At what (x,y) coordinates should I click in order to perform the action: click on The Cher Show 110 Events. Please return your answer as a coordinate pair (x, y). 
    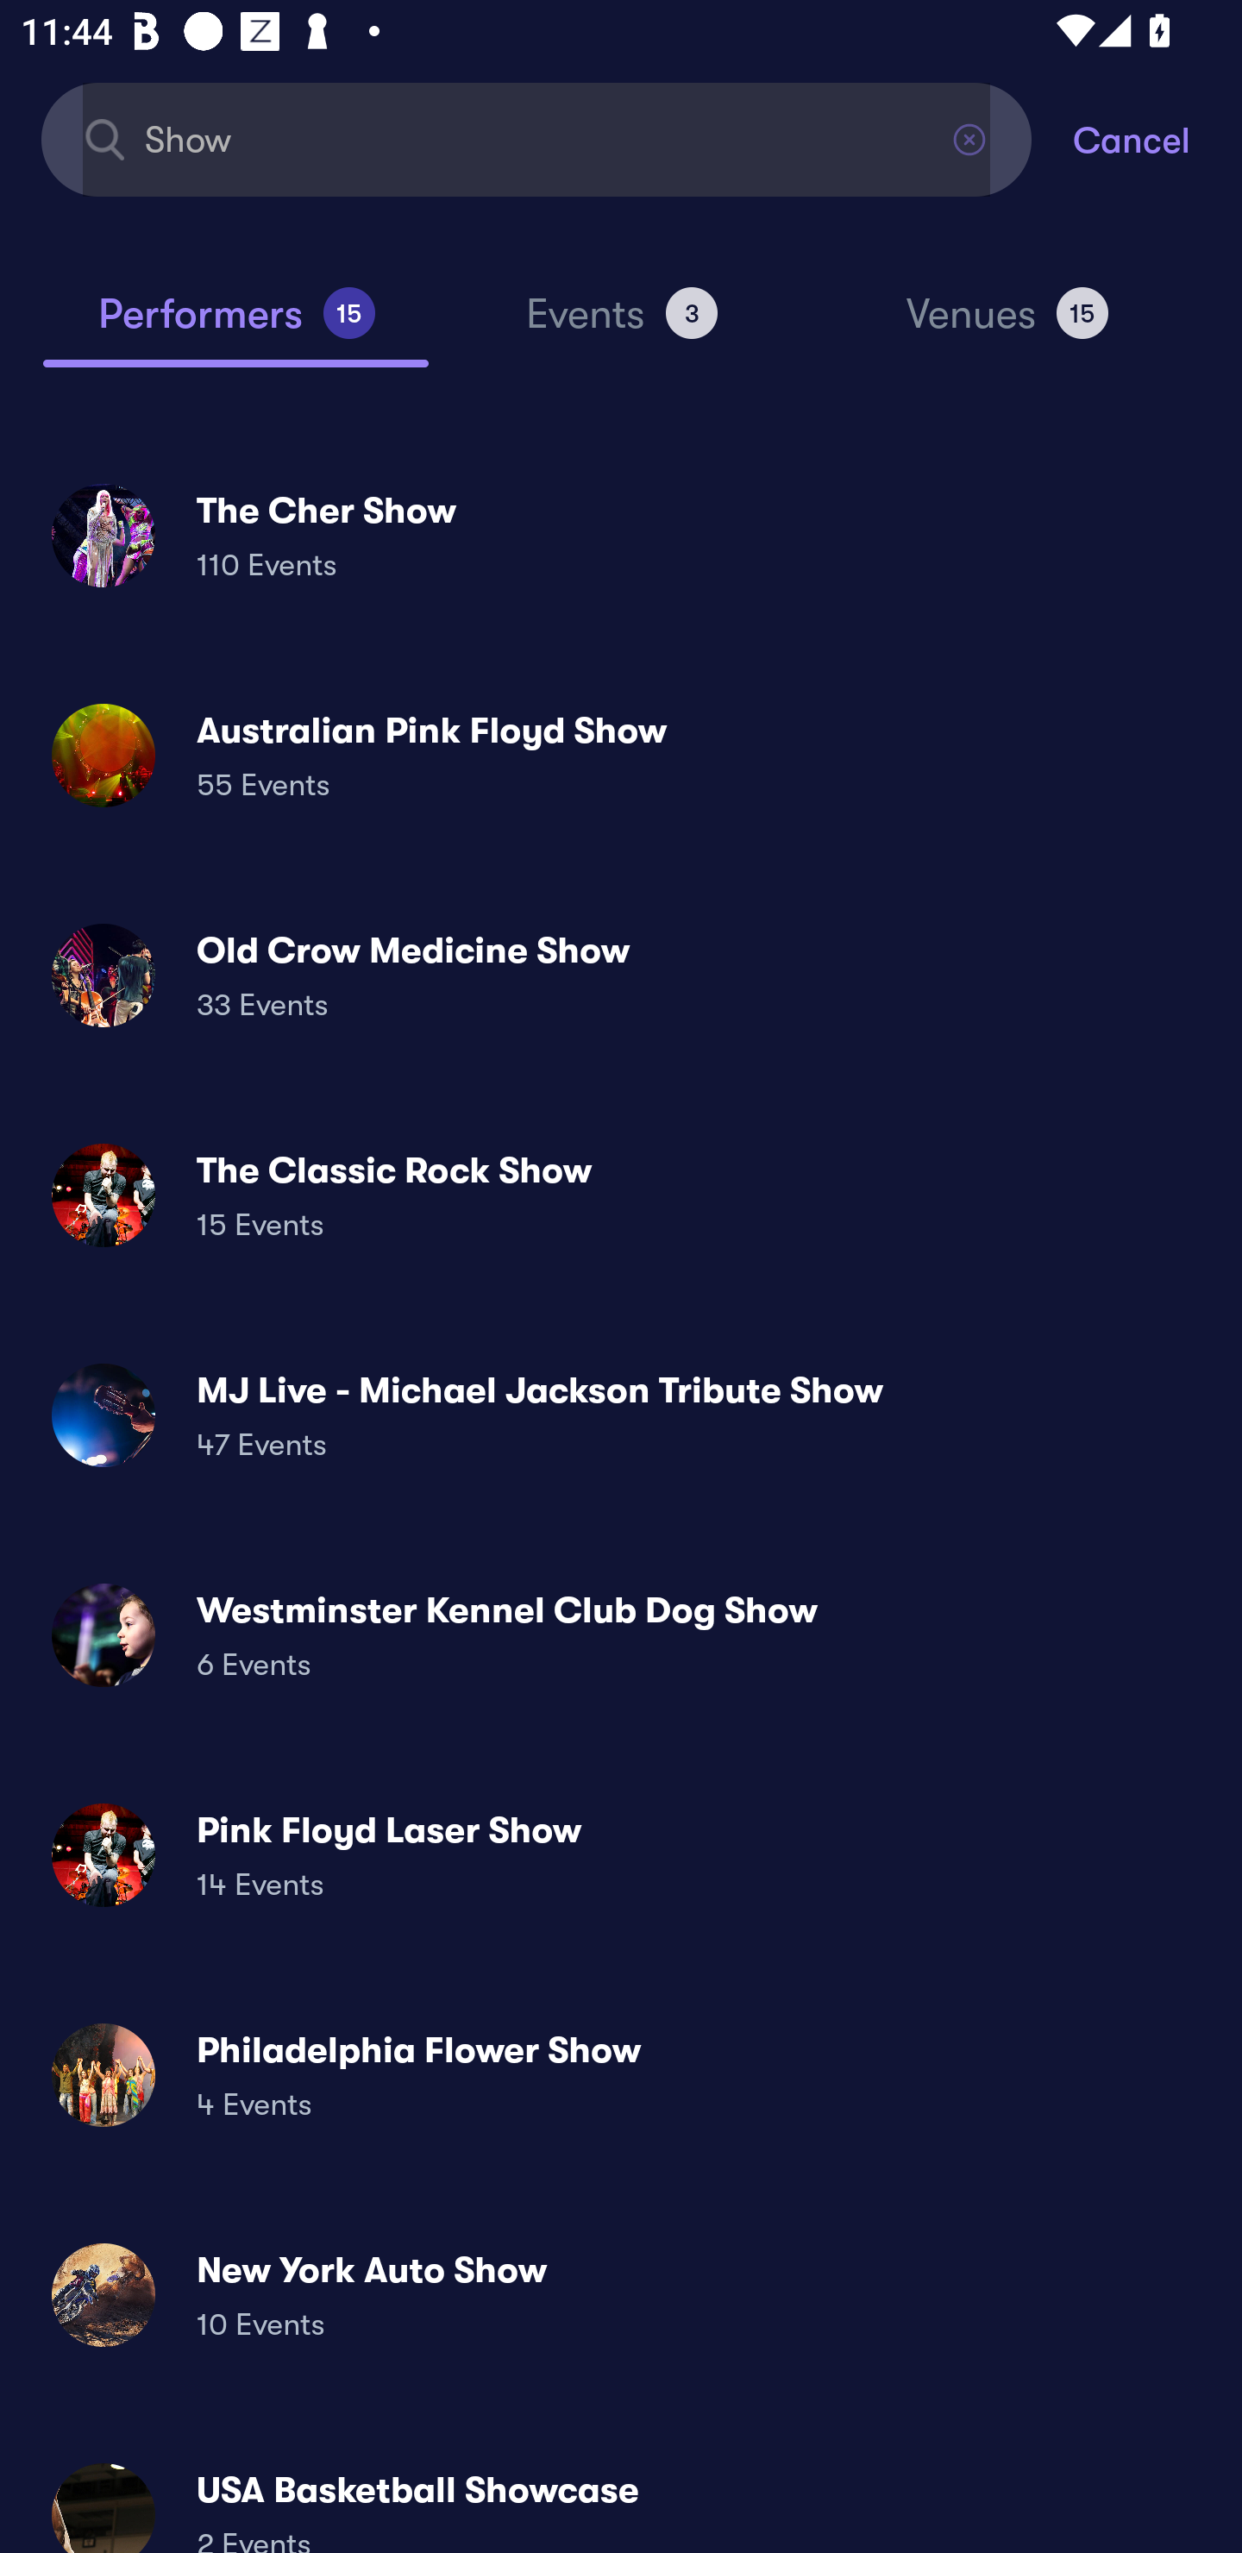
    Looking at the image, I should click on (621, 535).